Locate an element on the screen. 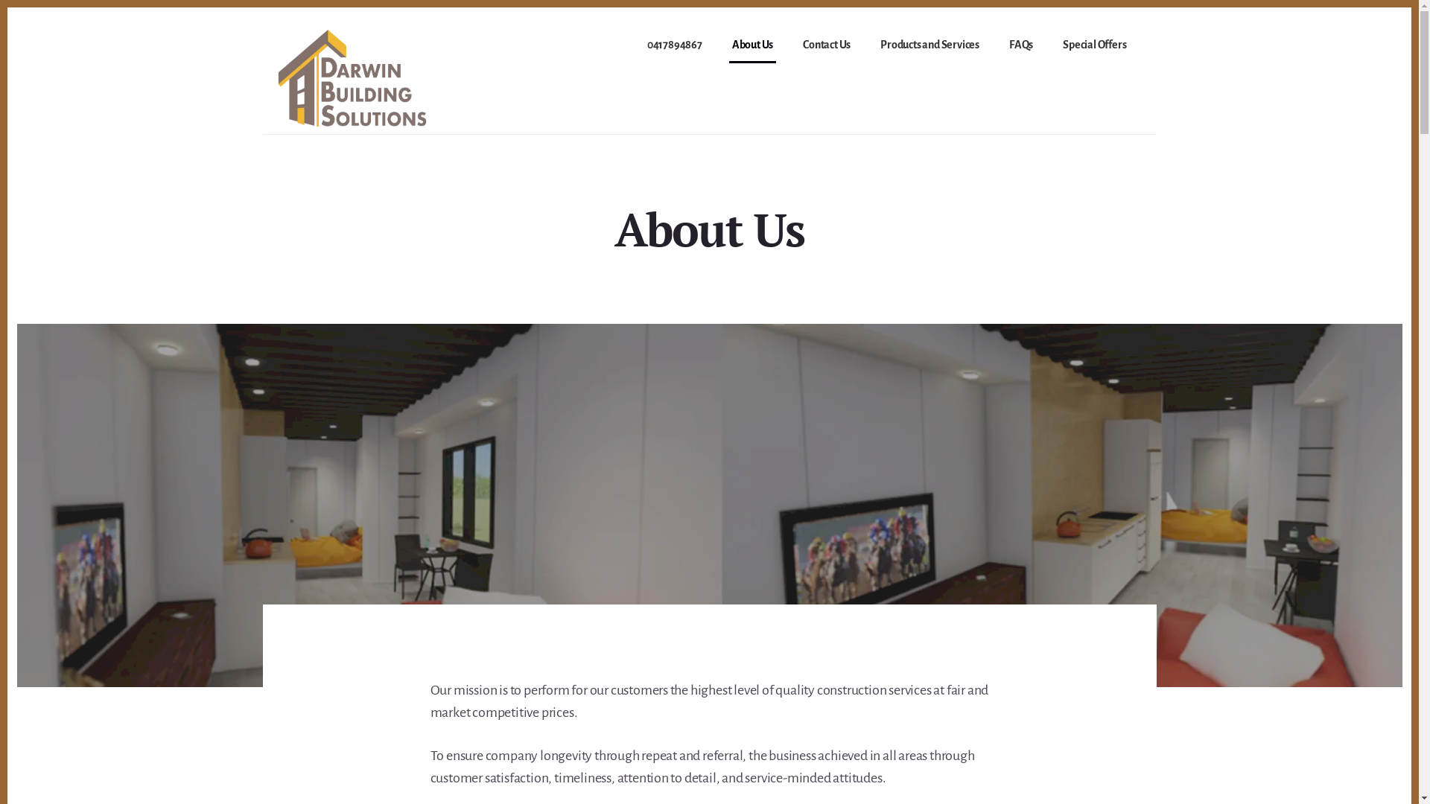  0417894867 is located at coordinates (675, 46).